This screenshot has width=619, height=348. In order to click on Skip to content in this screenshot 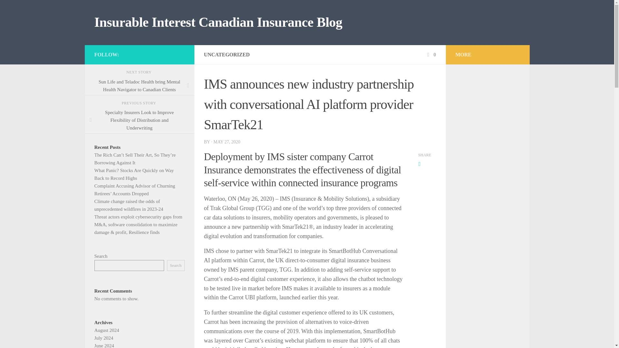, I will do `click(25, 9)`.